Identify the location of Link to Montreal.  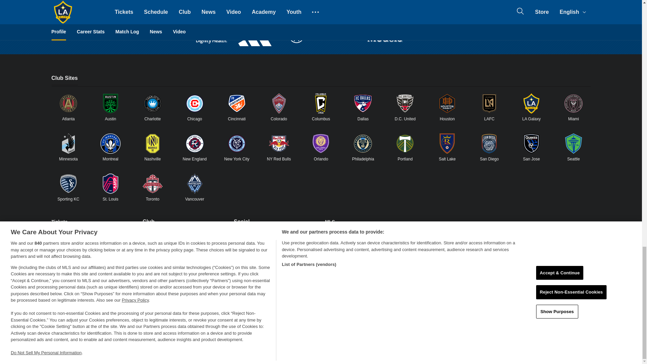
(110, 144).